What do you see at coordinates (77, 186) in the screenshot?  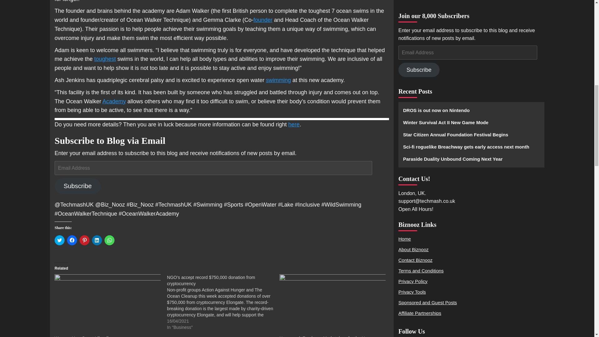 I see `Subscribe` at bounding box center [77, 186].